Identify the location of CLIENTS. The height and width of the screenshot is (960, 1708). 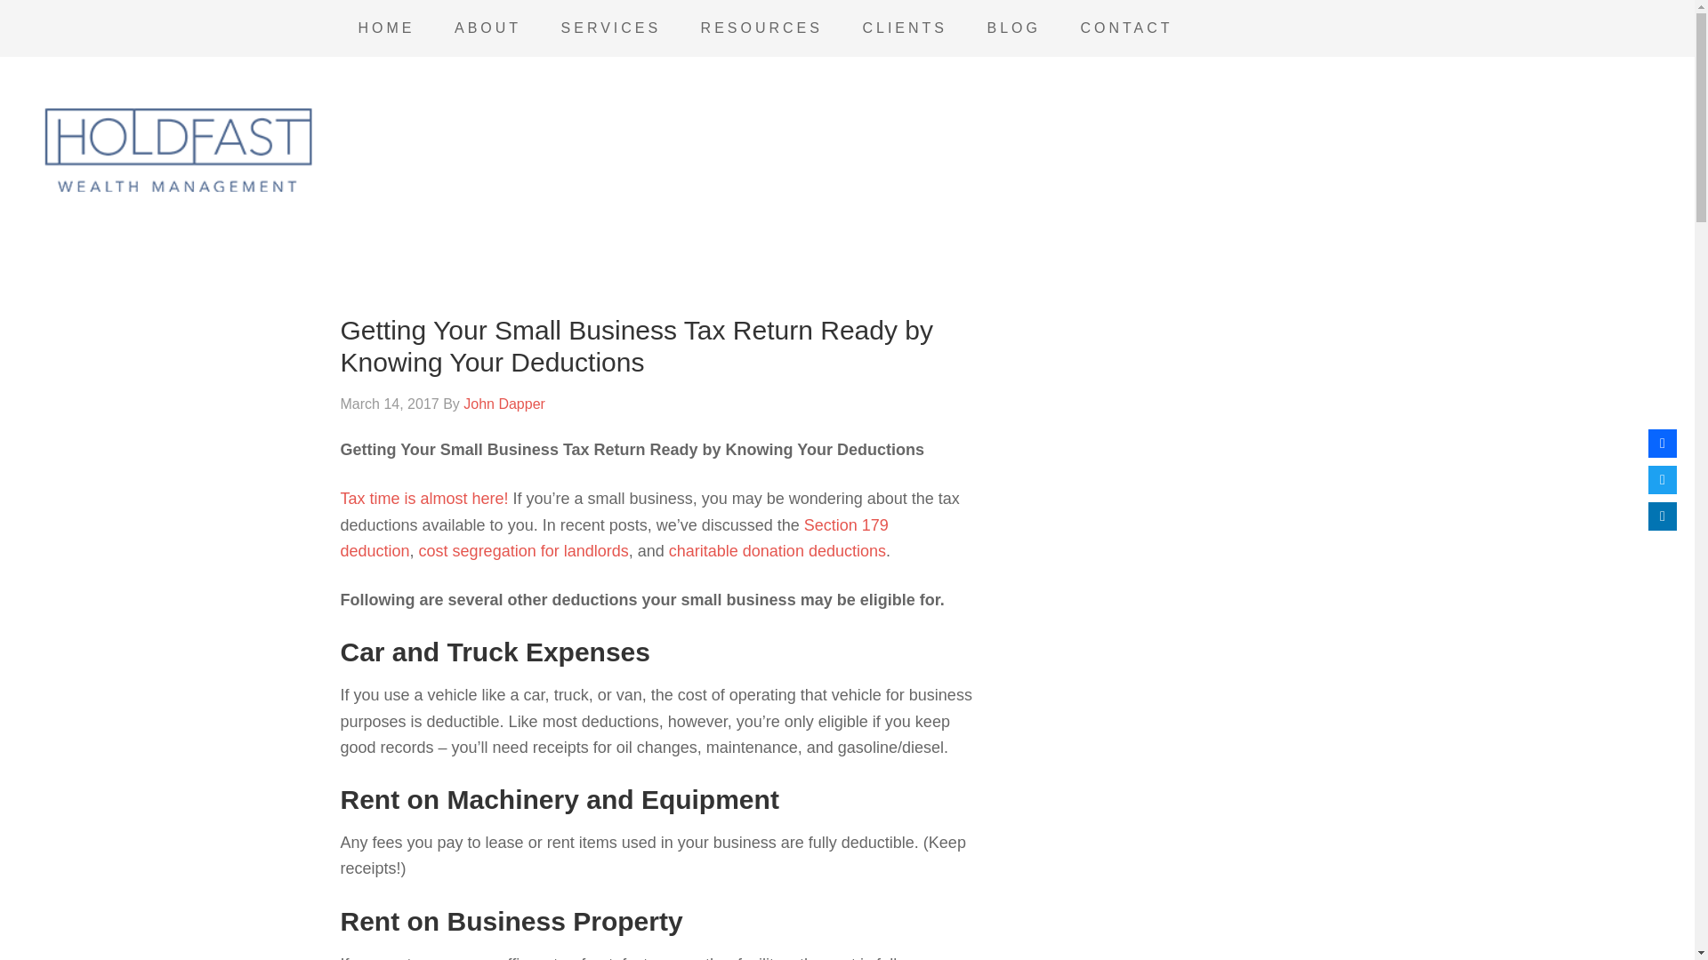
(904, 28).